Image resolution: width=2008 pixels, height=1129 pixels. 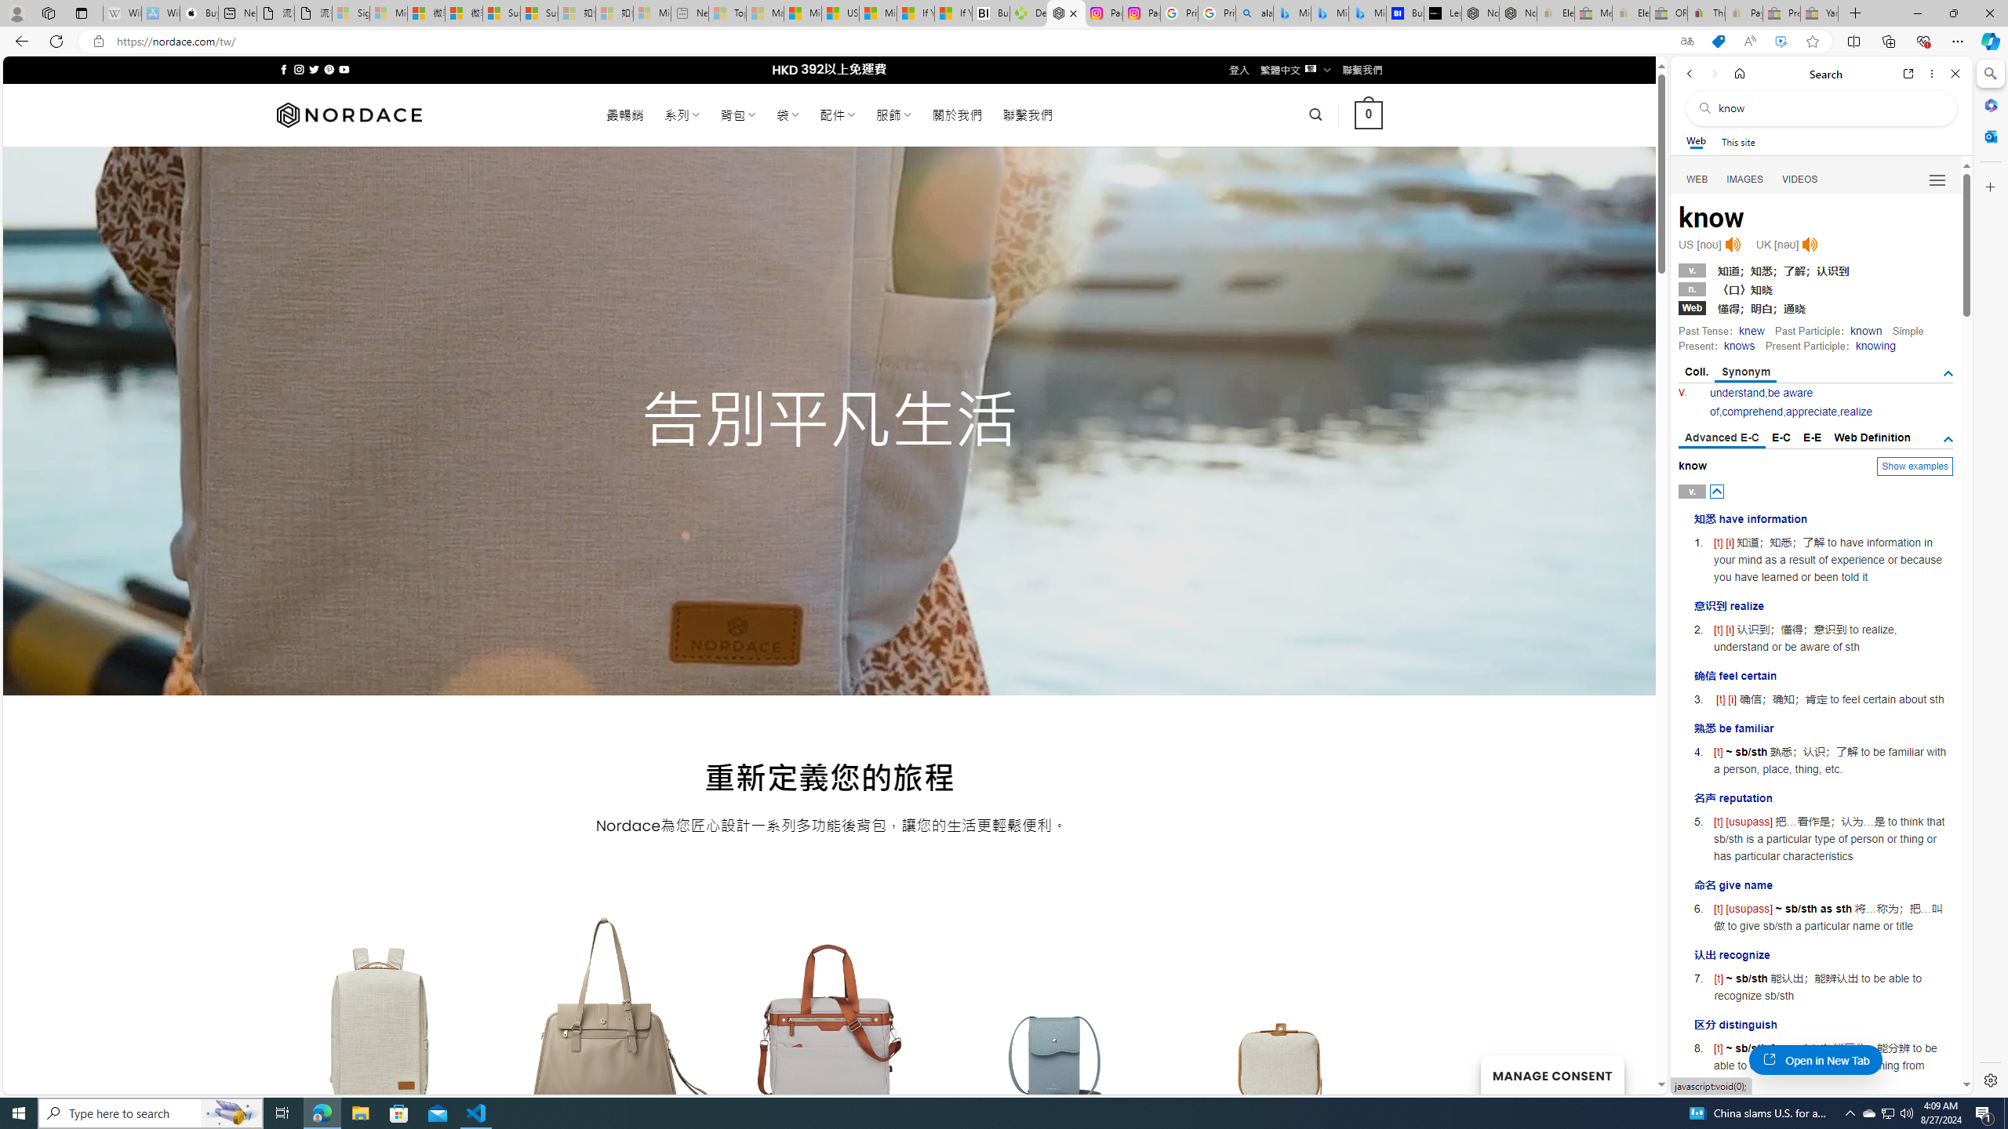 I want to click on Payments Terms of Use | eBay.com - Sleeping, so click(x=1744, y=13).